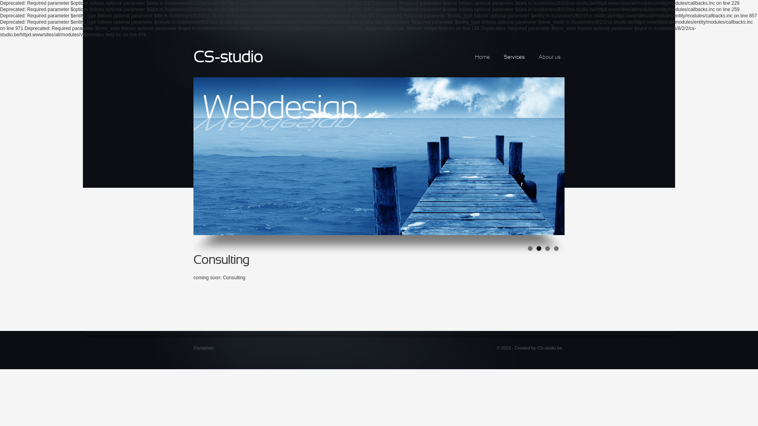 The image size is (758, 426). Describe the element at coordinates (548, 248) in the screenshot. I see `3` at that location.